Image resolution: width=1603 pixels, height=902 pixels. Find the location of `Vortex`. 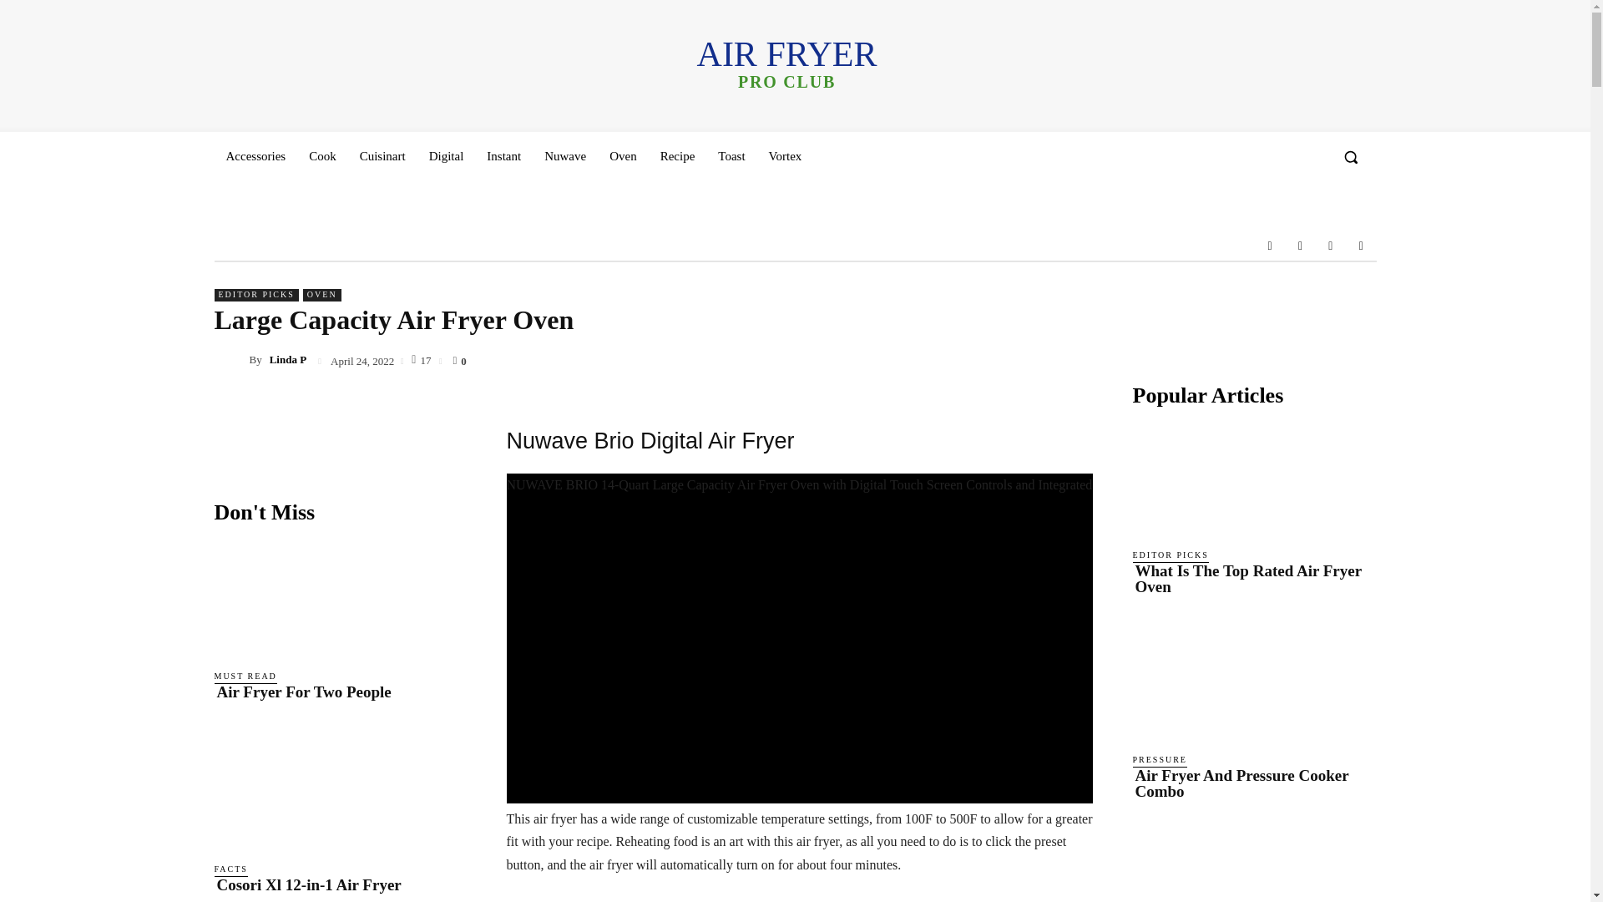

Vortex is located at coordinates (785, 155).